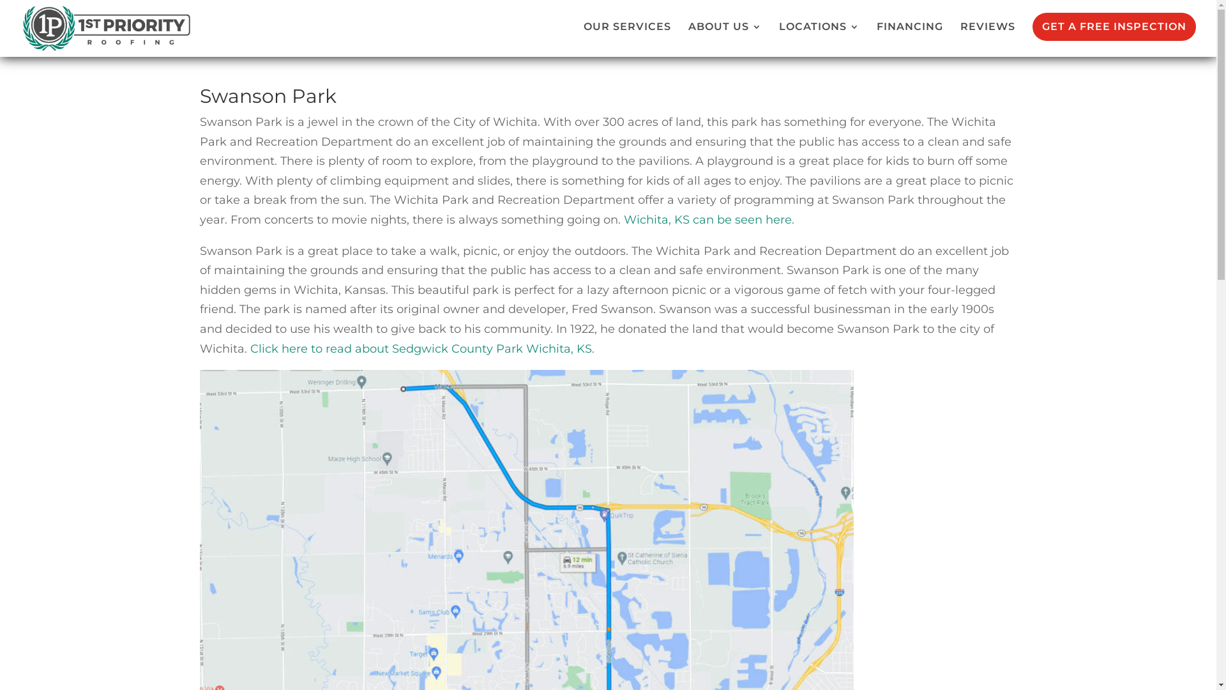 Image resolution: width=1226 pixels, height=690 pixels. Describe the element at coordinates (627, 40) in the screenshot. I see `OUR SERVICES` at that location.